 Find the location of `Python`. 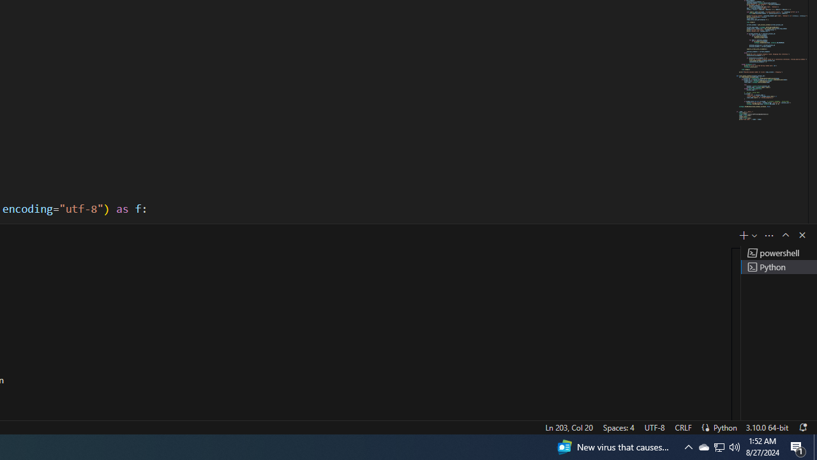

Python is located at coordinates (725, 427).